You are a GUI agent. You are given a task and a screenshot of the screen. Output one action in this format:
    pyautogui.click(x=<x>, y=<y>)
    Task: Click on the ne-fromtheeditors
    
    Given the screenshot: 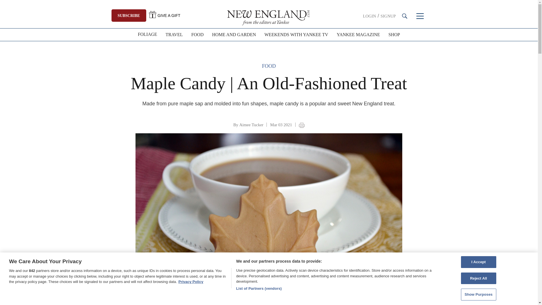 What is the action you would take?
    pyautogui.click(x=269, y=17)
    